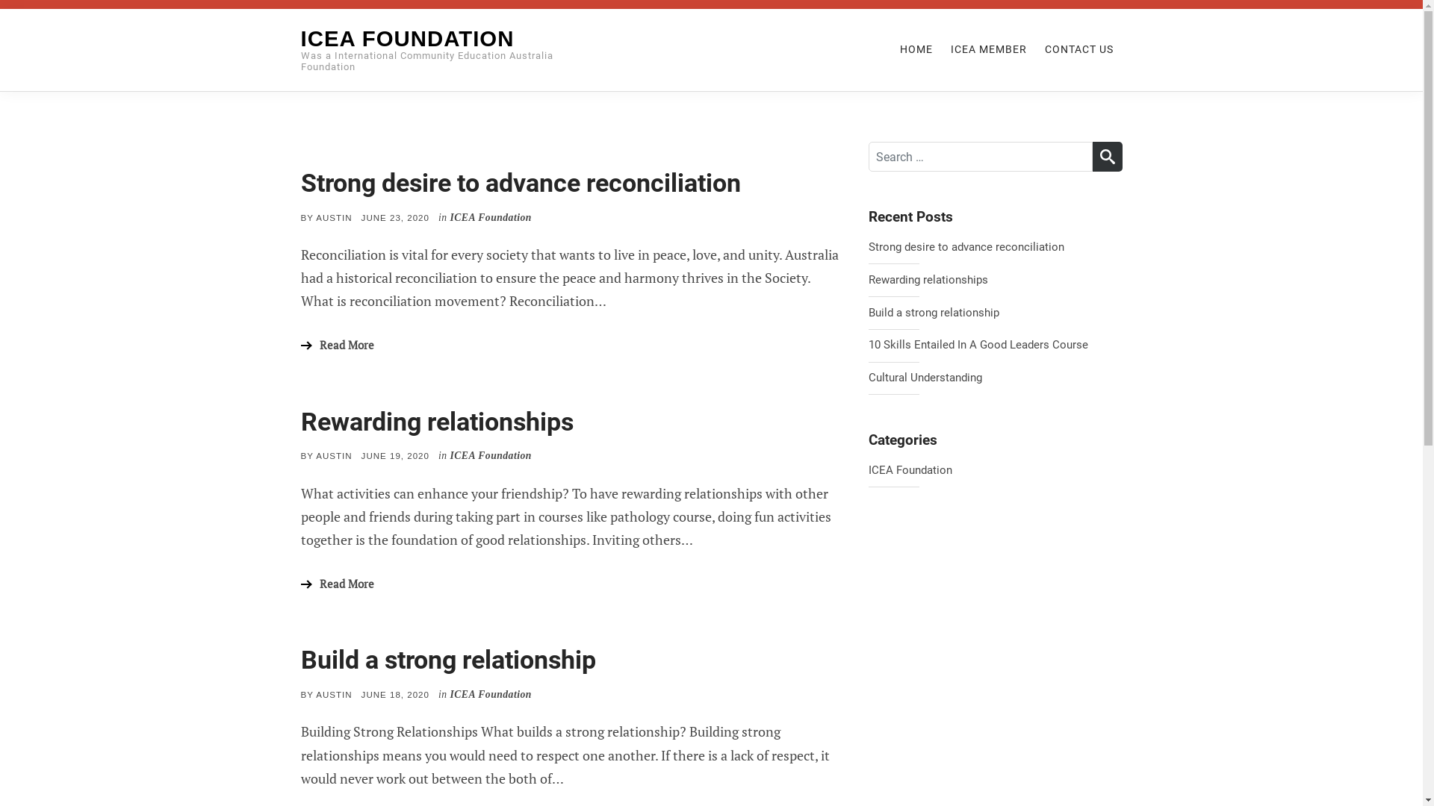 This screenshot has height=806, width=1434. Describe the element at coordinates (995, 313) in the screenshot. I see `Build a strong relationship` at that location.